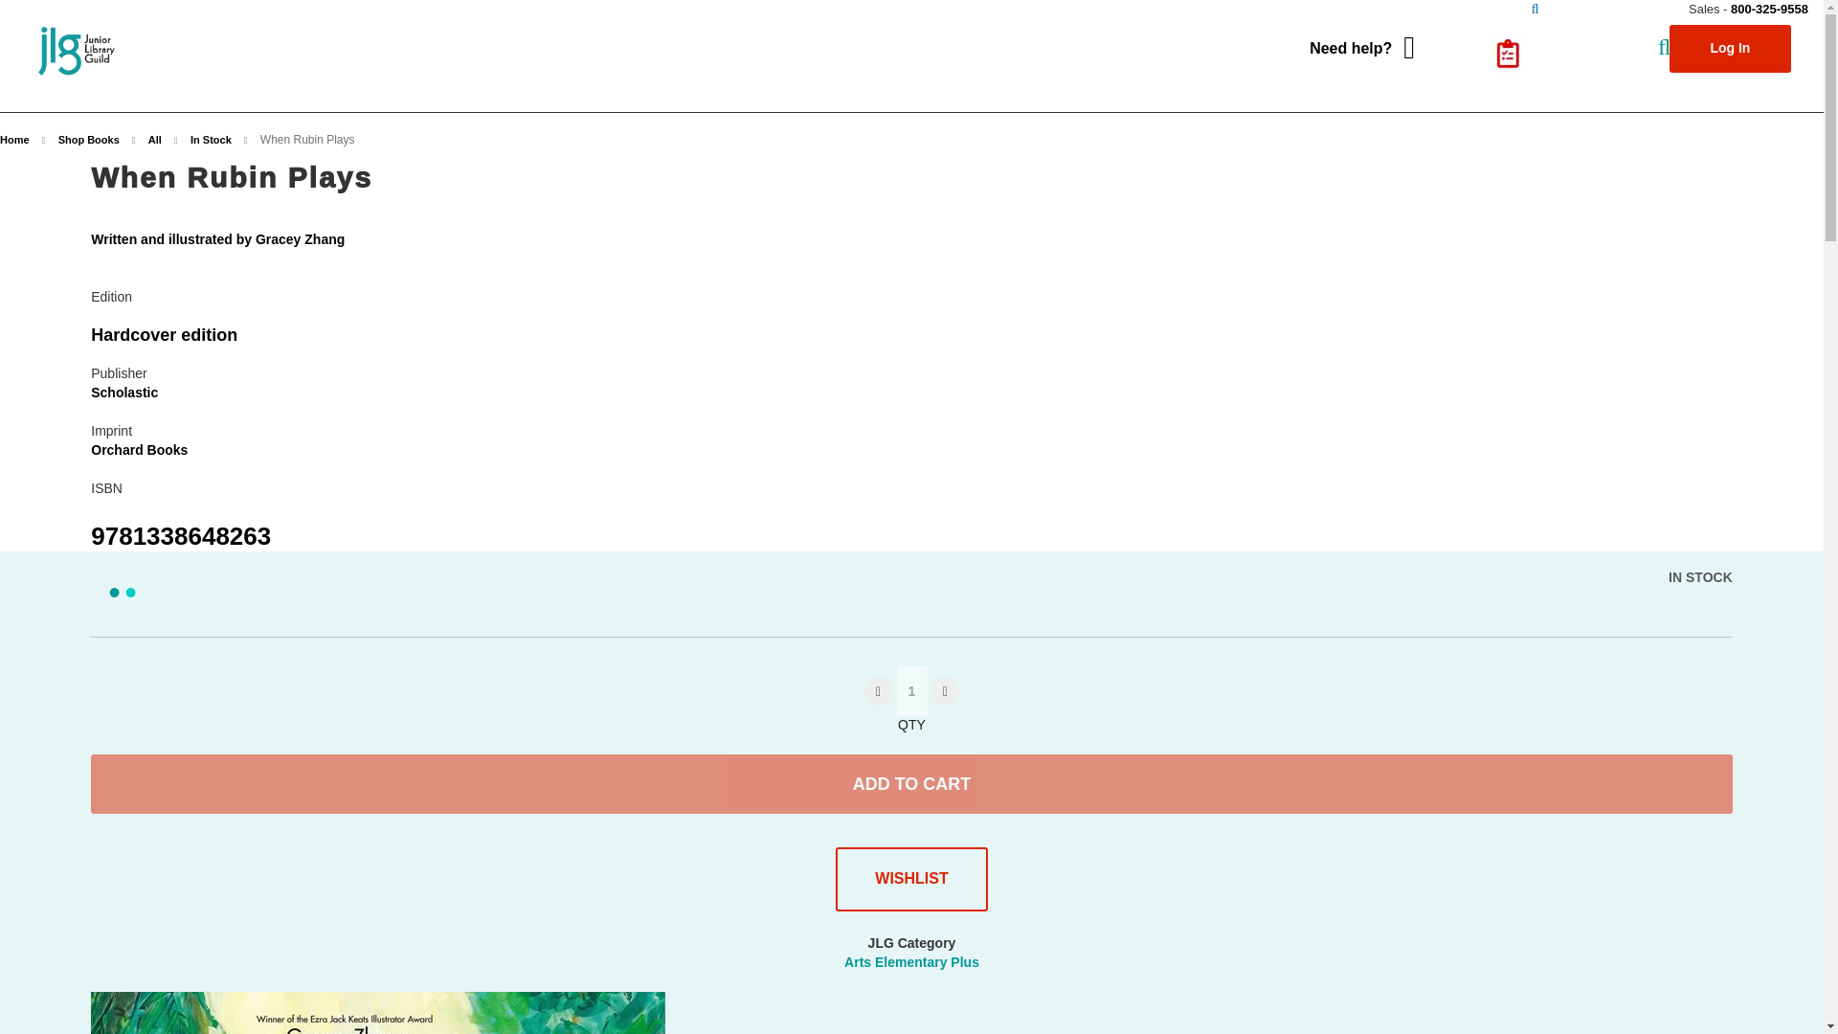 This screenshot has width=1838, height=1034. I want to click on Search, so click(1535, 10).